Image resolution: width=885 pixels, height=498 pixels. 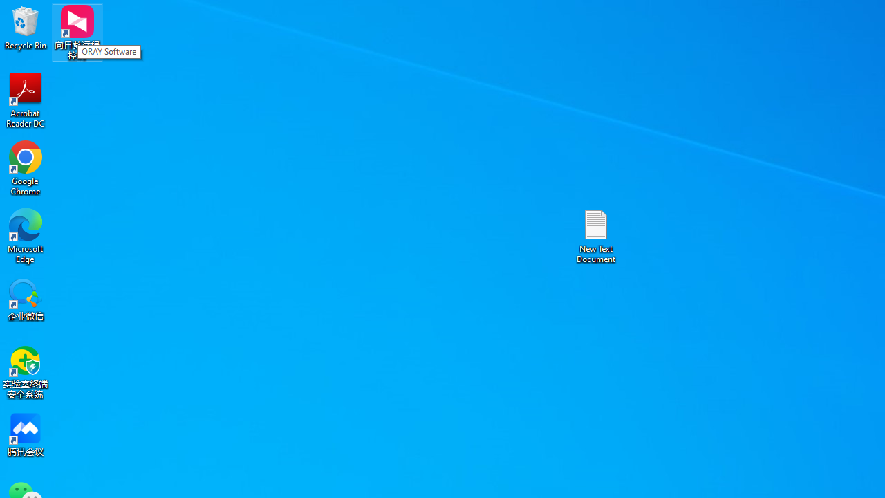 What do you see at coordinates (26, 167) in the screenshot?
I see `Google Chrome` at bounding box center [26, 167].